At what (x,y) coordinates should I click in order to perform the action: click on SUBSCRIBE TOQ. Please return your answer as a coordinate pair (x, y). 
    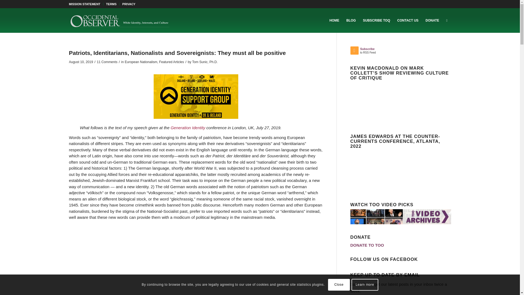
    Looking at the image, I should click on (377, 20).